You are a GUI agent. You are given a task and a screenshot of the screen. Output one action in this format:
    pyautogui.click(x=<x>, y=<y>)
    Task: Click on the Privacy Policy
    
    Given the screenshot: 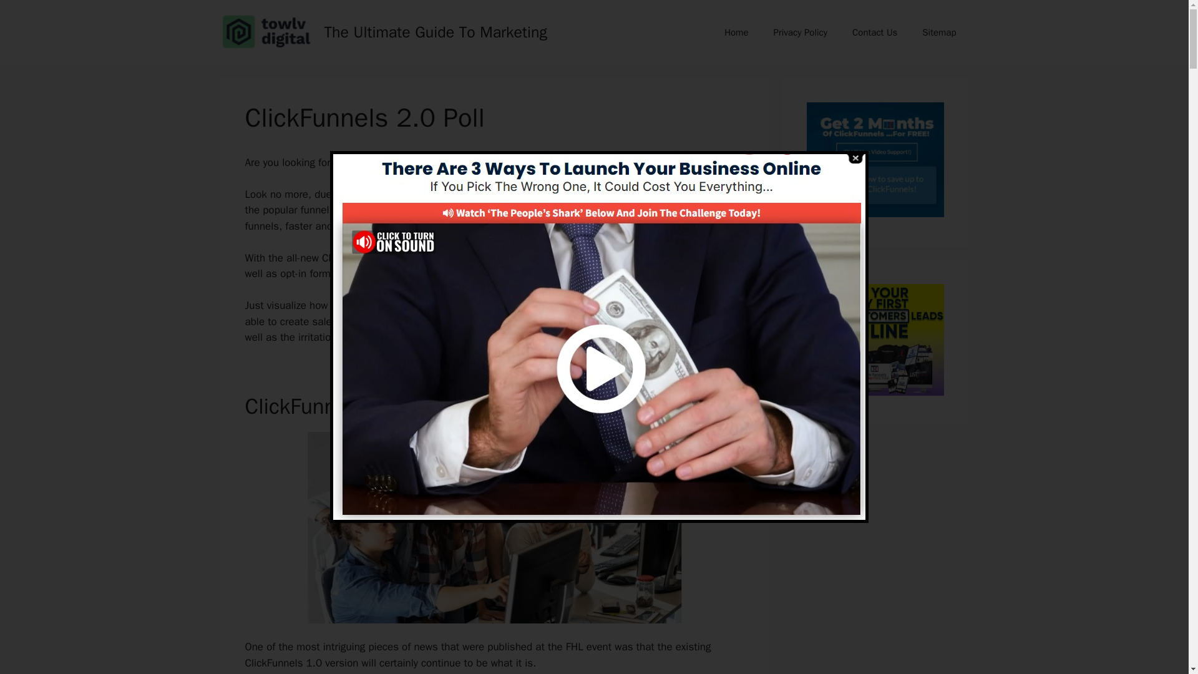 What is the action you would take?
    pyautogui.click(x=800, y=32)
    